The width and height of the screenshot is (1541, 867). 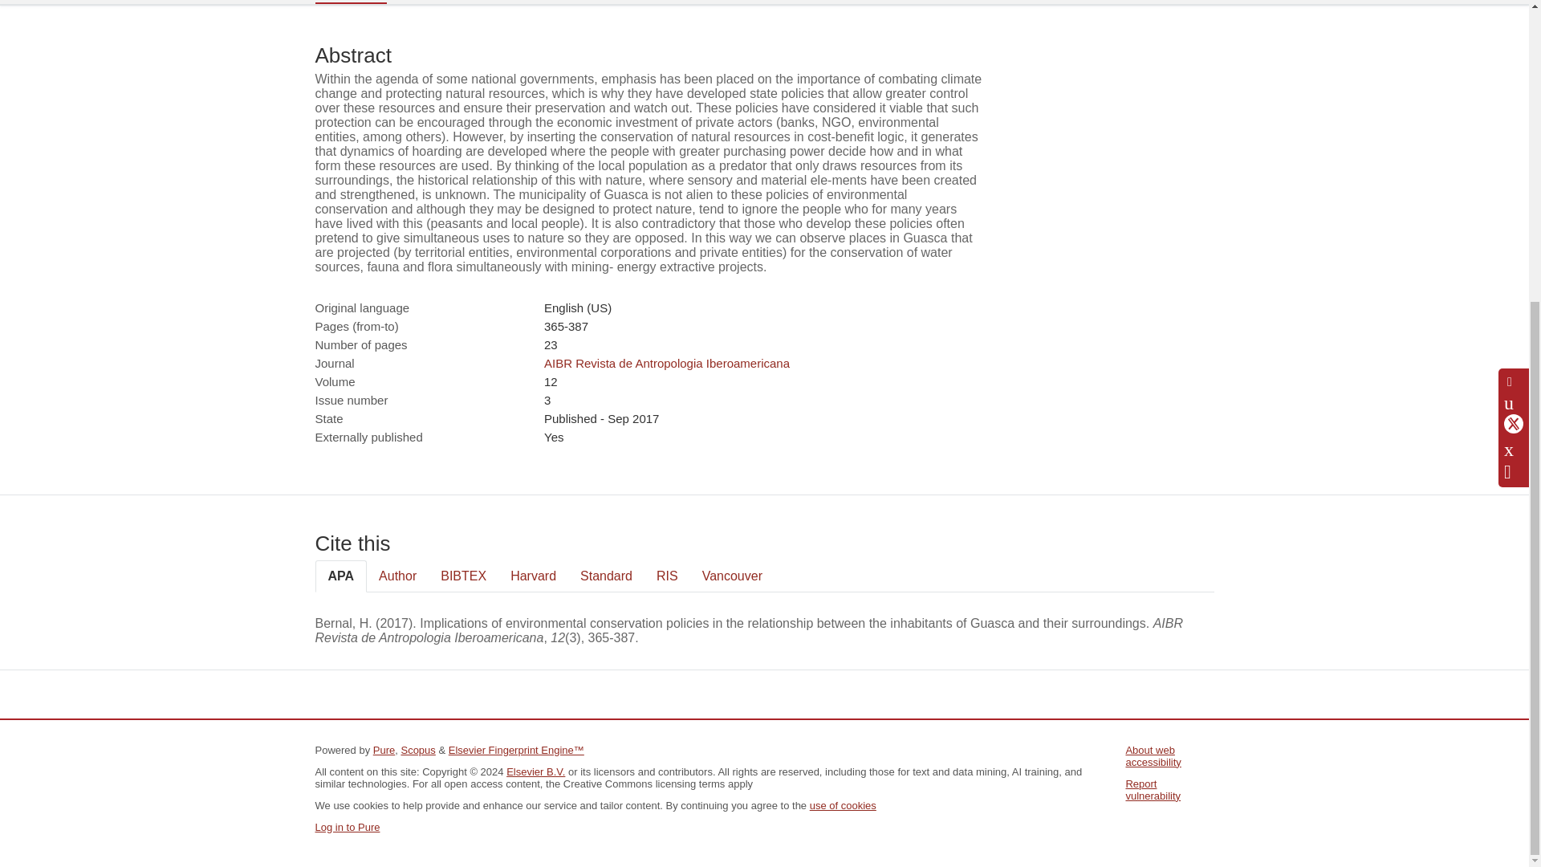 What do you see at coordinates (417, 750) in the screenshot?
I see `Scopus` at bounding box center [417, 750].